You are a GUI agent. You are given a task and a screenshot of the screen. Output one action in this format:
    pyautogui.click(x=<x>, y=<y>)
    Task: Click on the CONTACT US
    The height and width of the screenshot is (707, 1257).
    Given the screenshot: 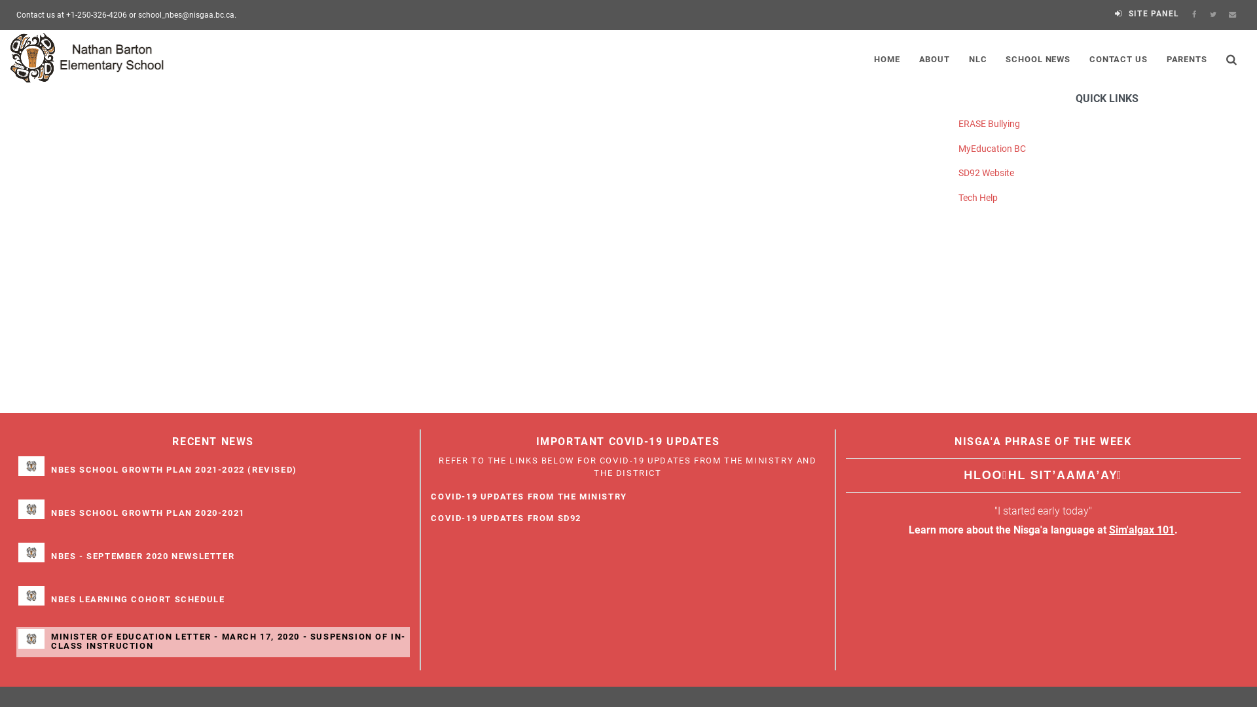 What is the action you would take?
    pyautogui.click(x=1119, y=58)
    